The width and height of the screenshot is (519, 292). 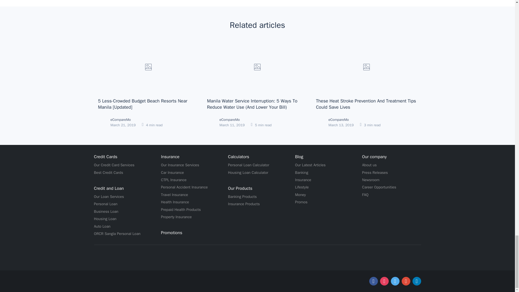 I want to click on Travel Insurance, so click(x=174, y=195).